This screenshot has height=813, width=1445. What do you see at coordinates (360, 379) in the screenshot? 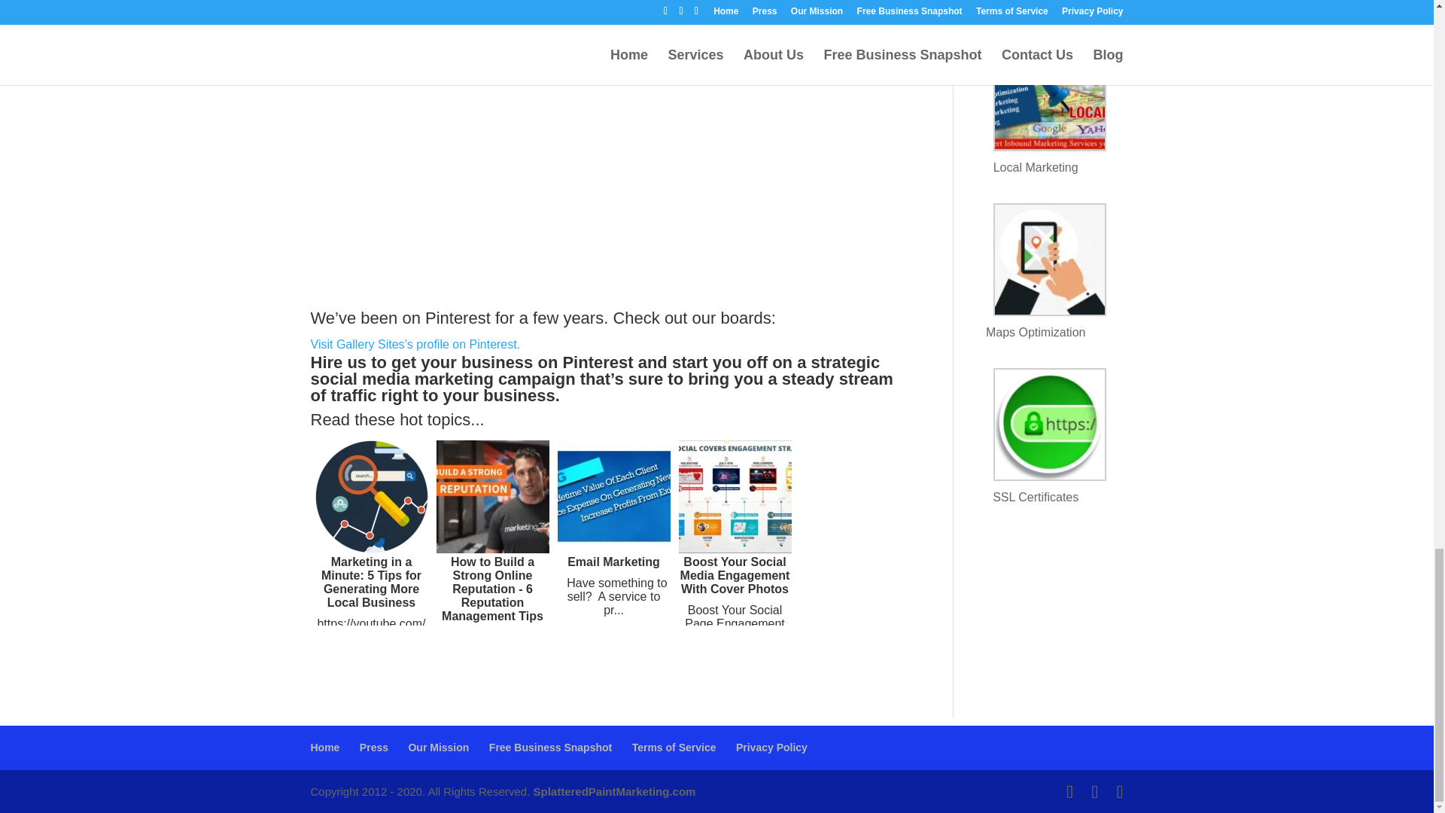
I see `Social Media` at bounding box center [360, 379].